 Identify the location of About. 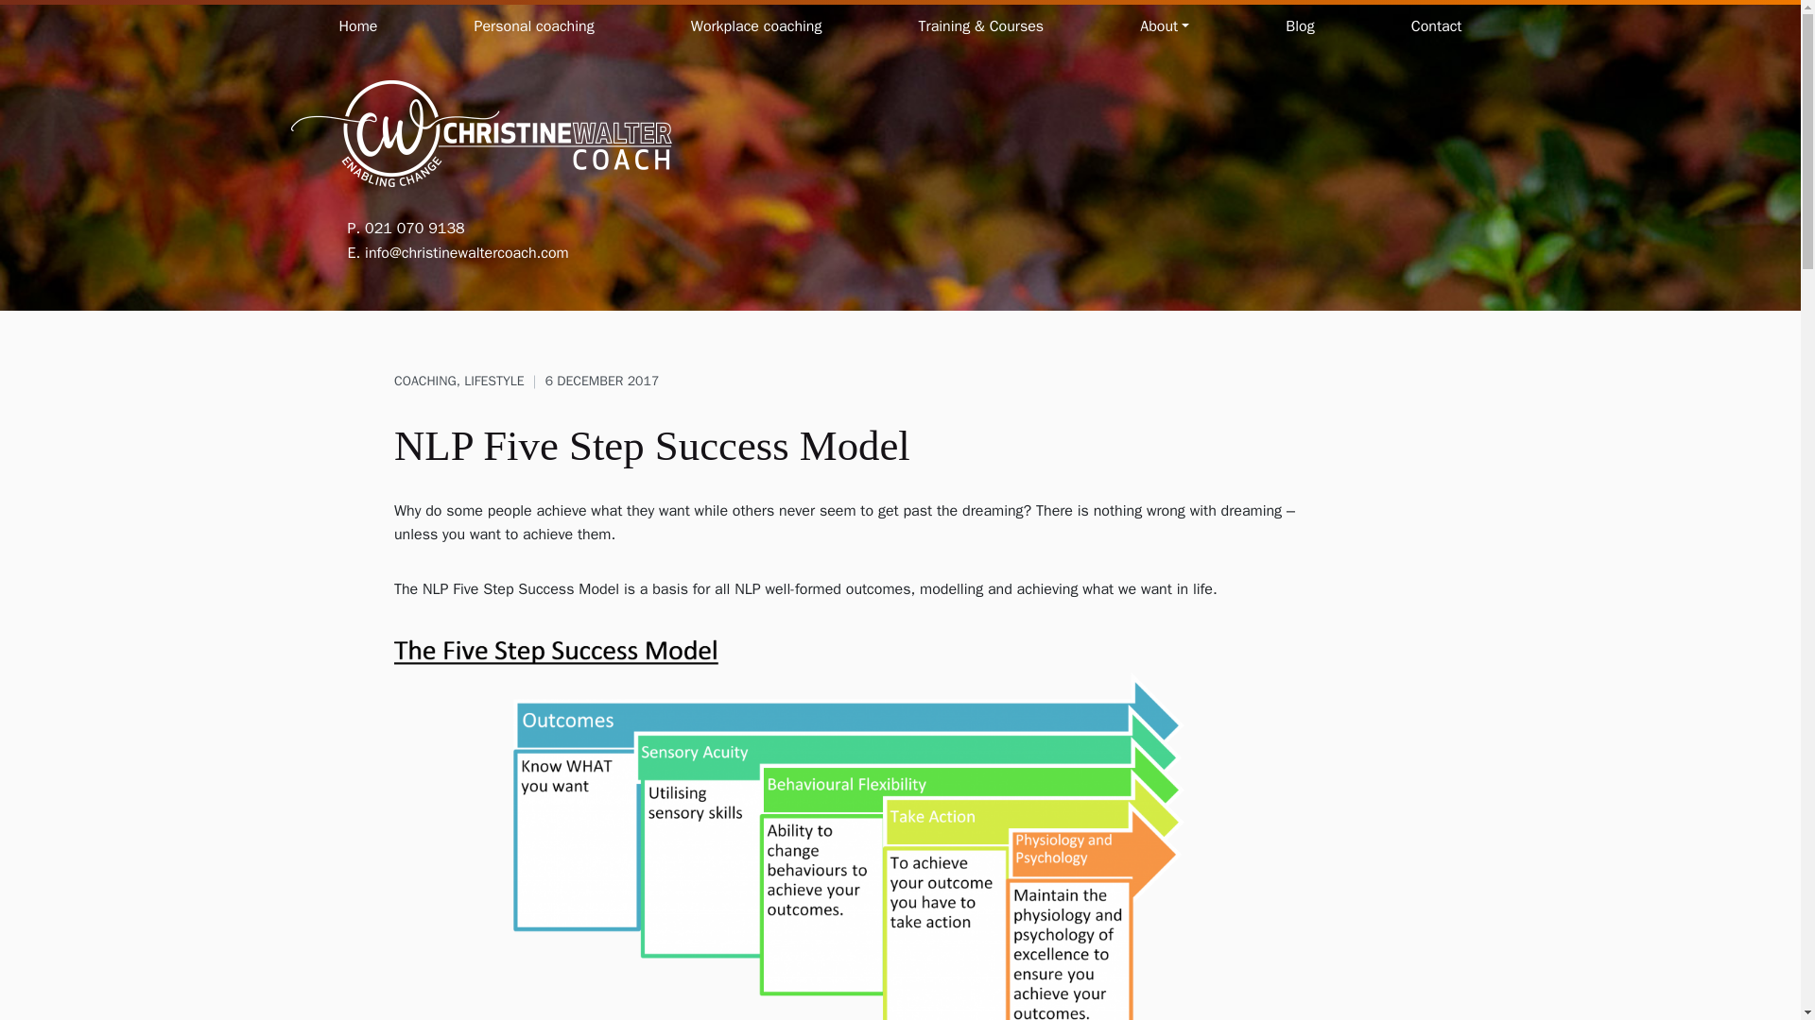
(1165, 27).